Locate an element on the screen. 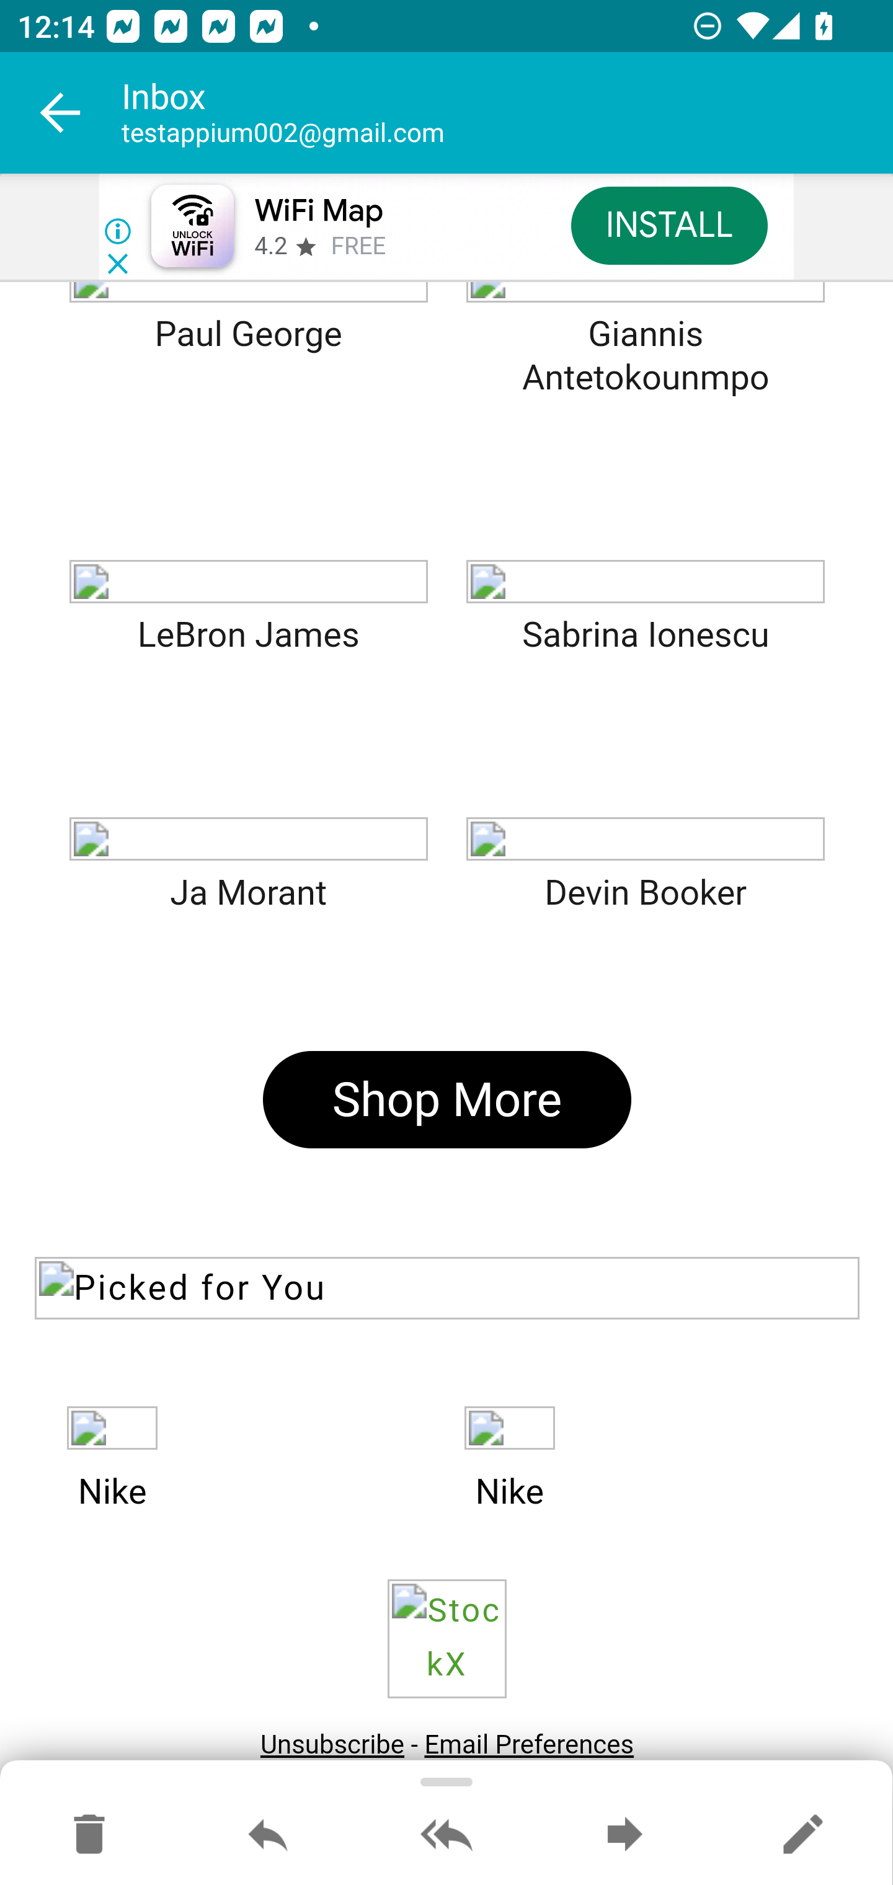 The height and width of the screenshot is (1885, 893). Navigate up is located at coordinates (61, 113).